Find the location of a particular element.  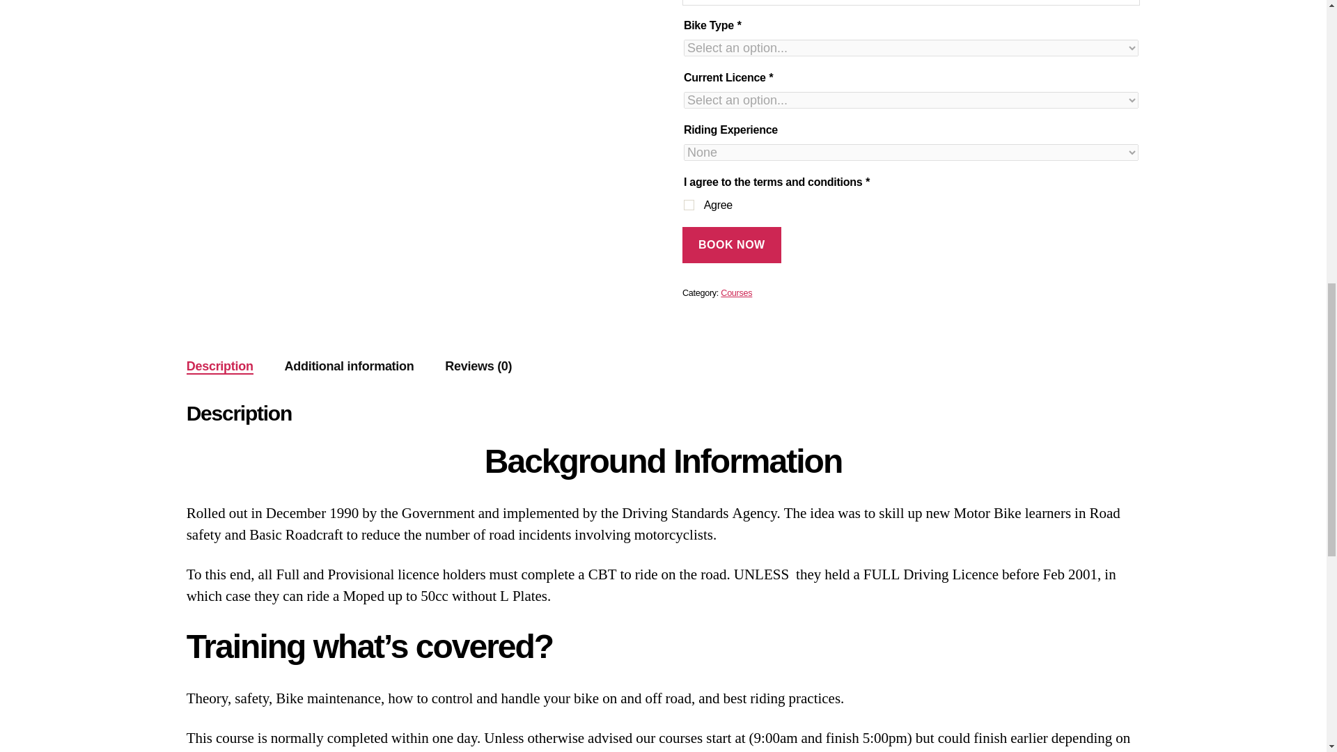

Courses is located at coordinates (735, 292).